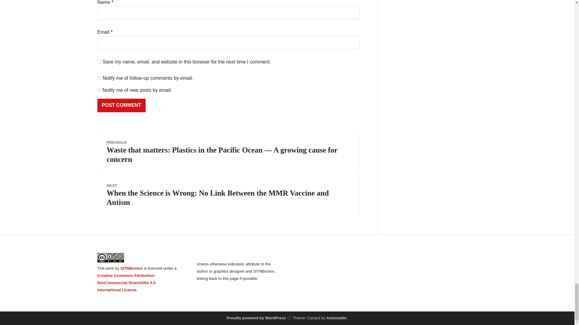 This screenshot has height=325, width=579. What do you see at coordinates (121, 105) in the screenshot?
I see `Post Comment` at bounding box center [121, 105].